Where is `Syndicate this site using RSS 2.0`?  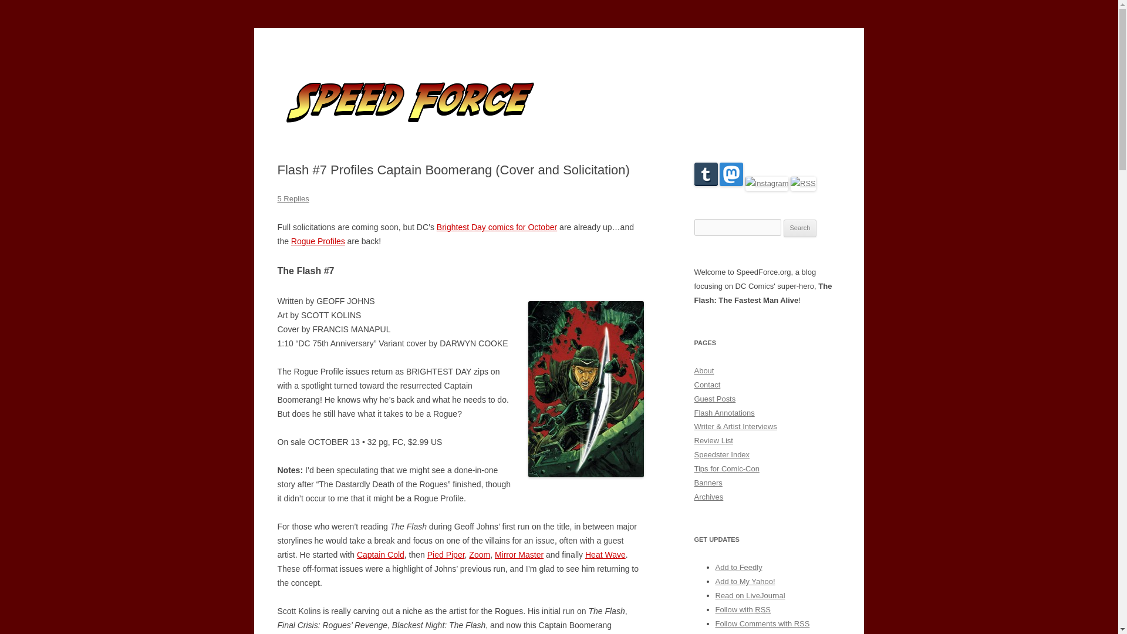
Syndicate this site using RSS 2.0 is located at coordinates (743, 609).